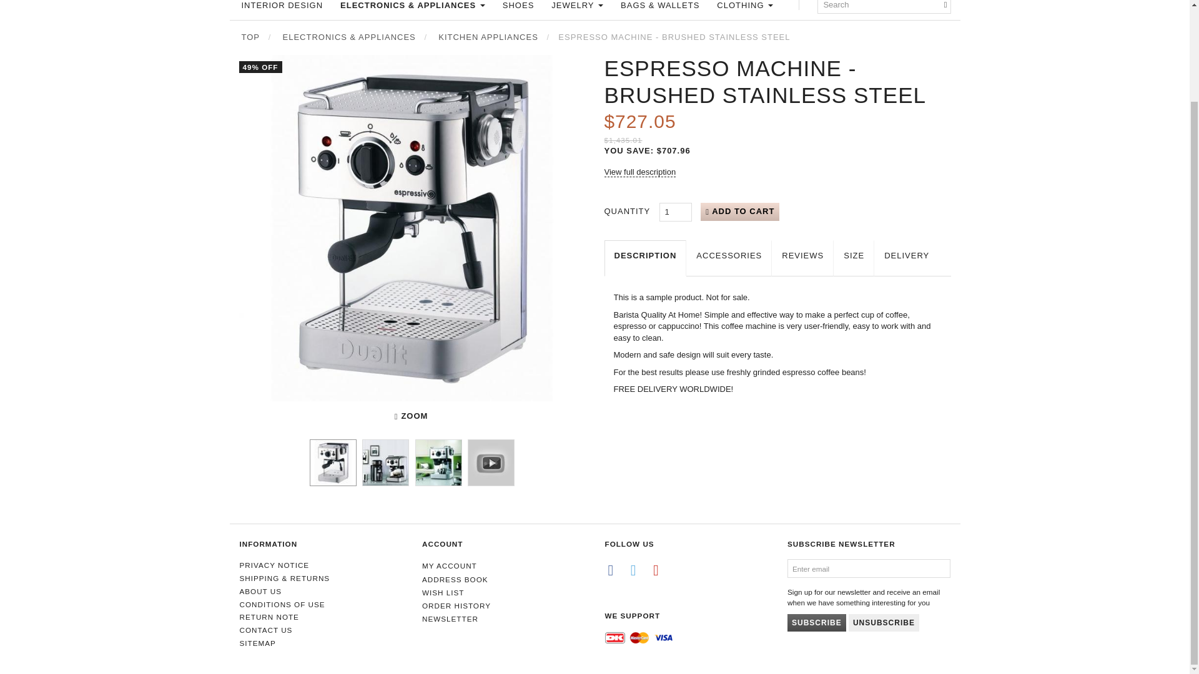 Image resolution: width=1199 pixels, height=674 pixels. I want to click on INTERIOR DESIGN, so click(282, 5).